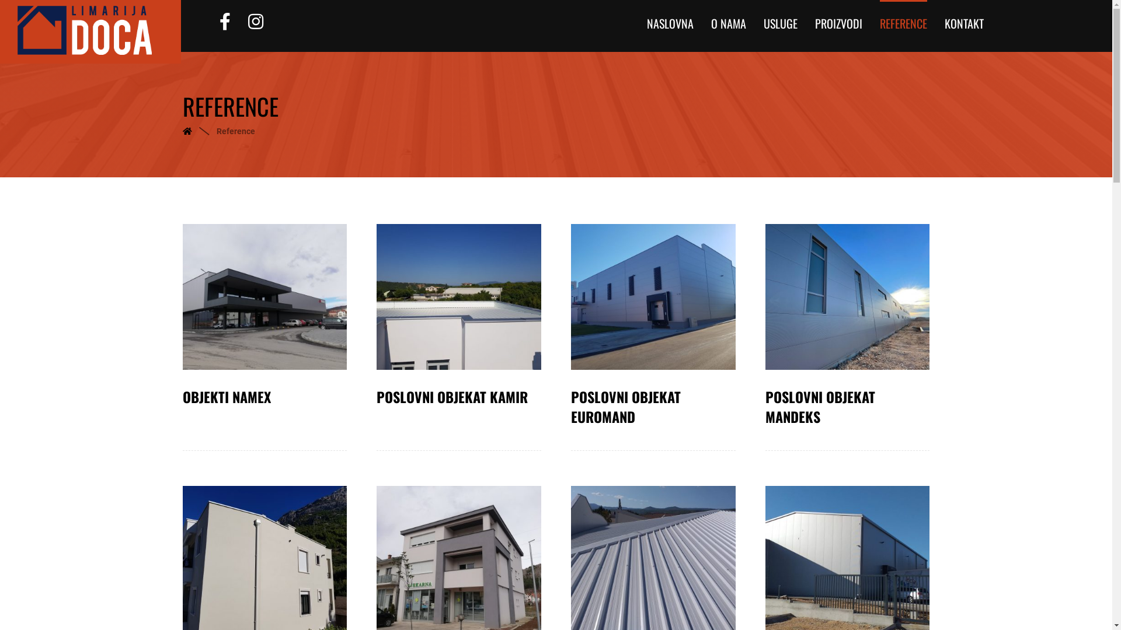 The width and height of the screenshot is (1121, 630). Describe the element at coordinates (838, 19) in the screenshot. I see `PROIZVODI` at that location.